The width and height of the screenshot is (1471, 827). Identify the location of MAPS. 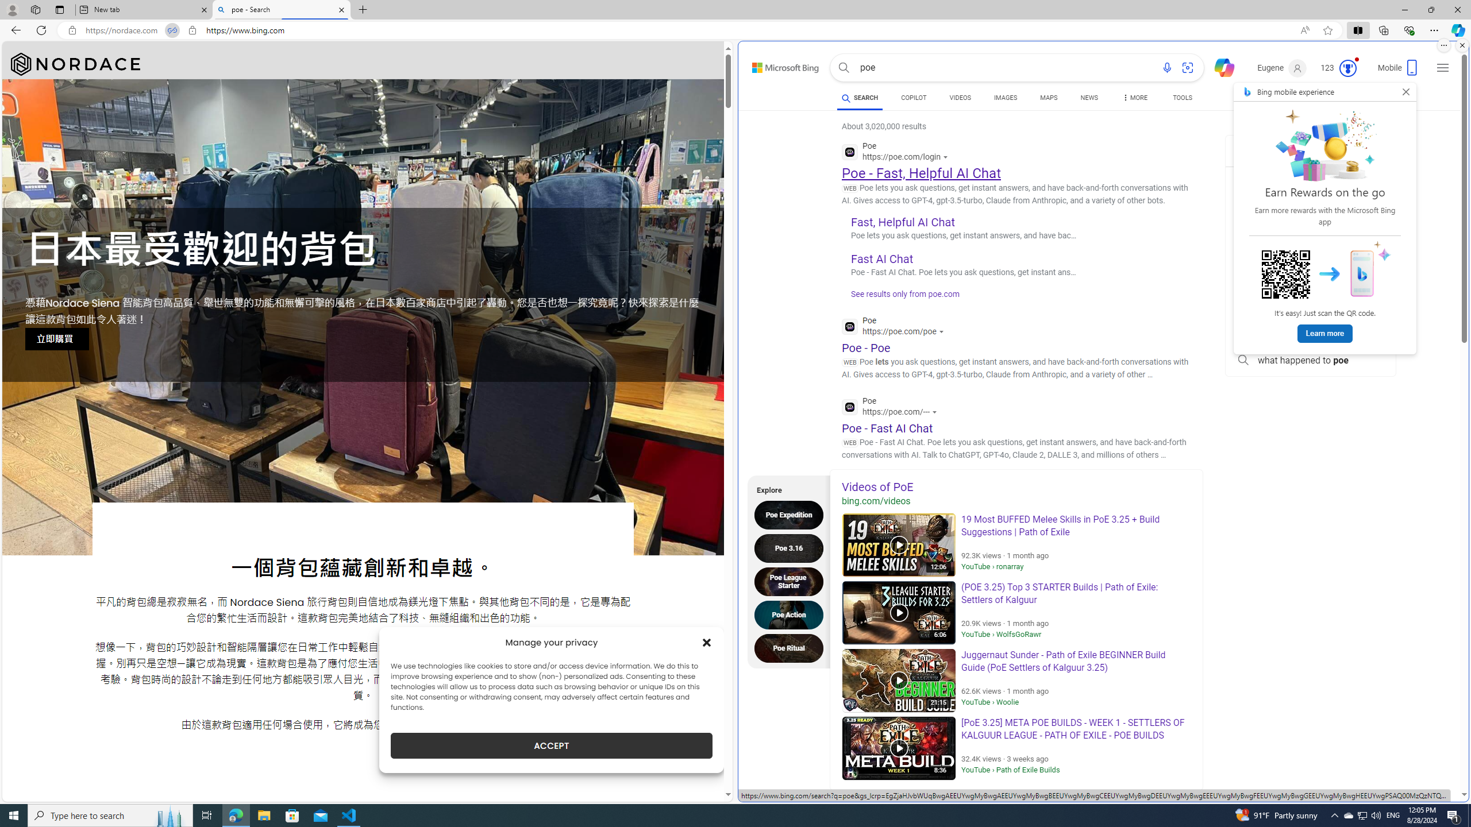
(1049, 98).